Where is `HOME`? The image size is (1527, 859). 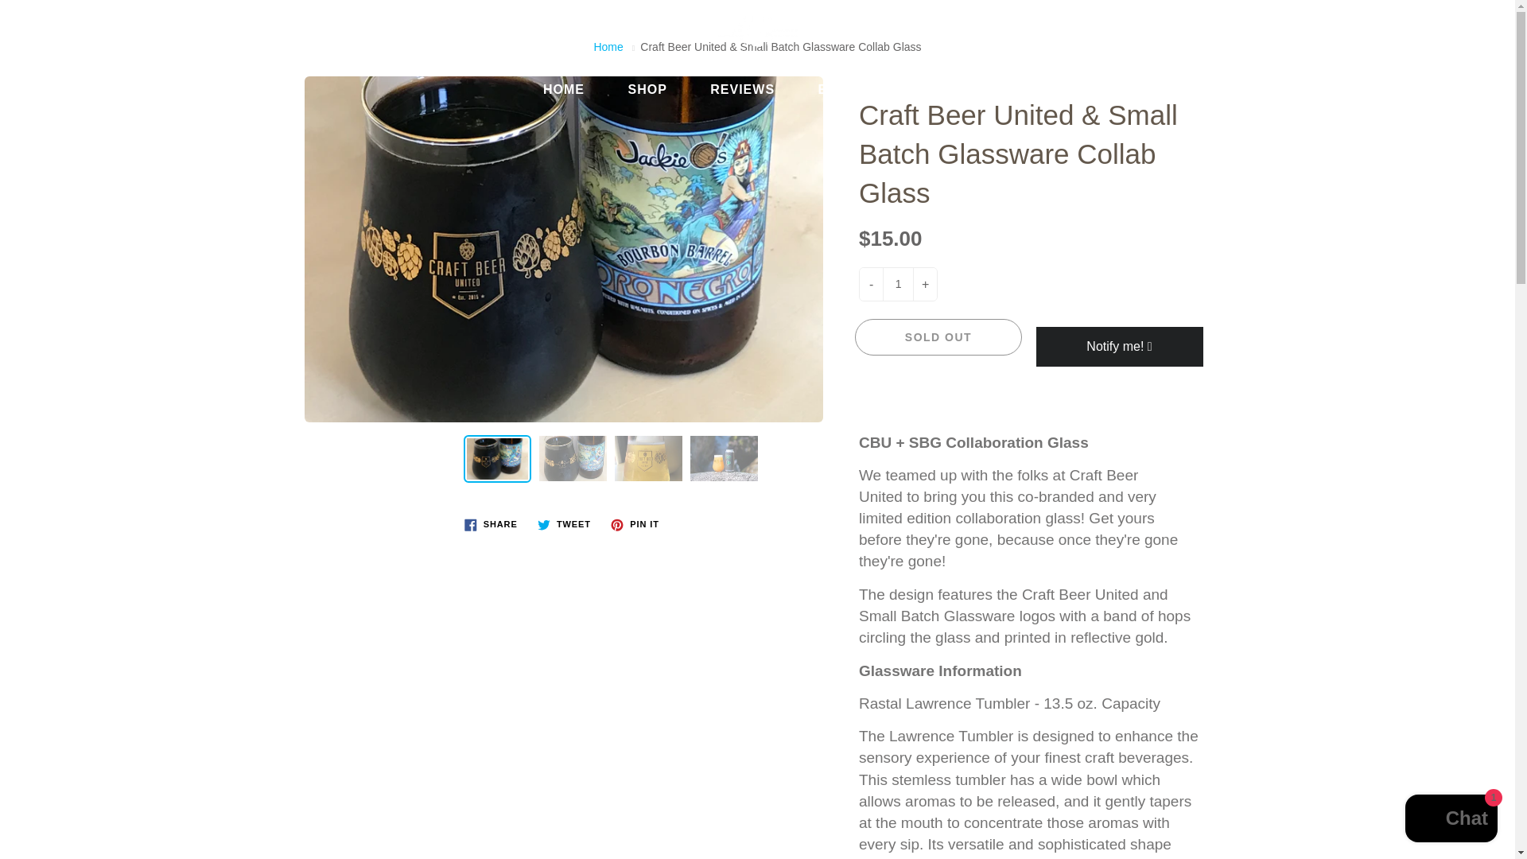
HOME is located at coordinates (564, 89).